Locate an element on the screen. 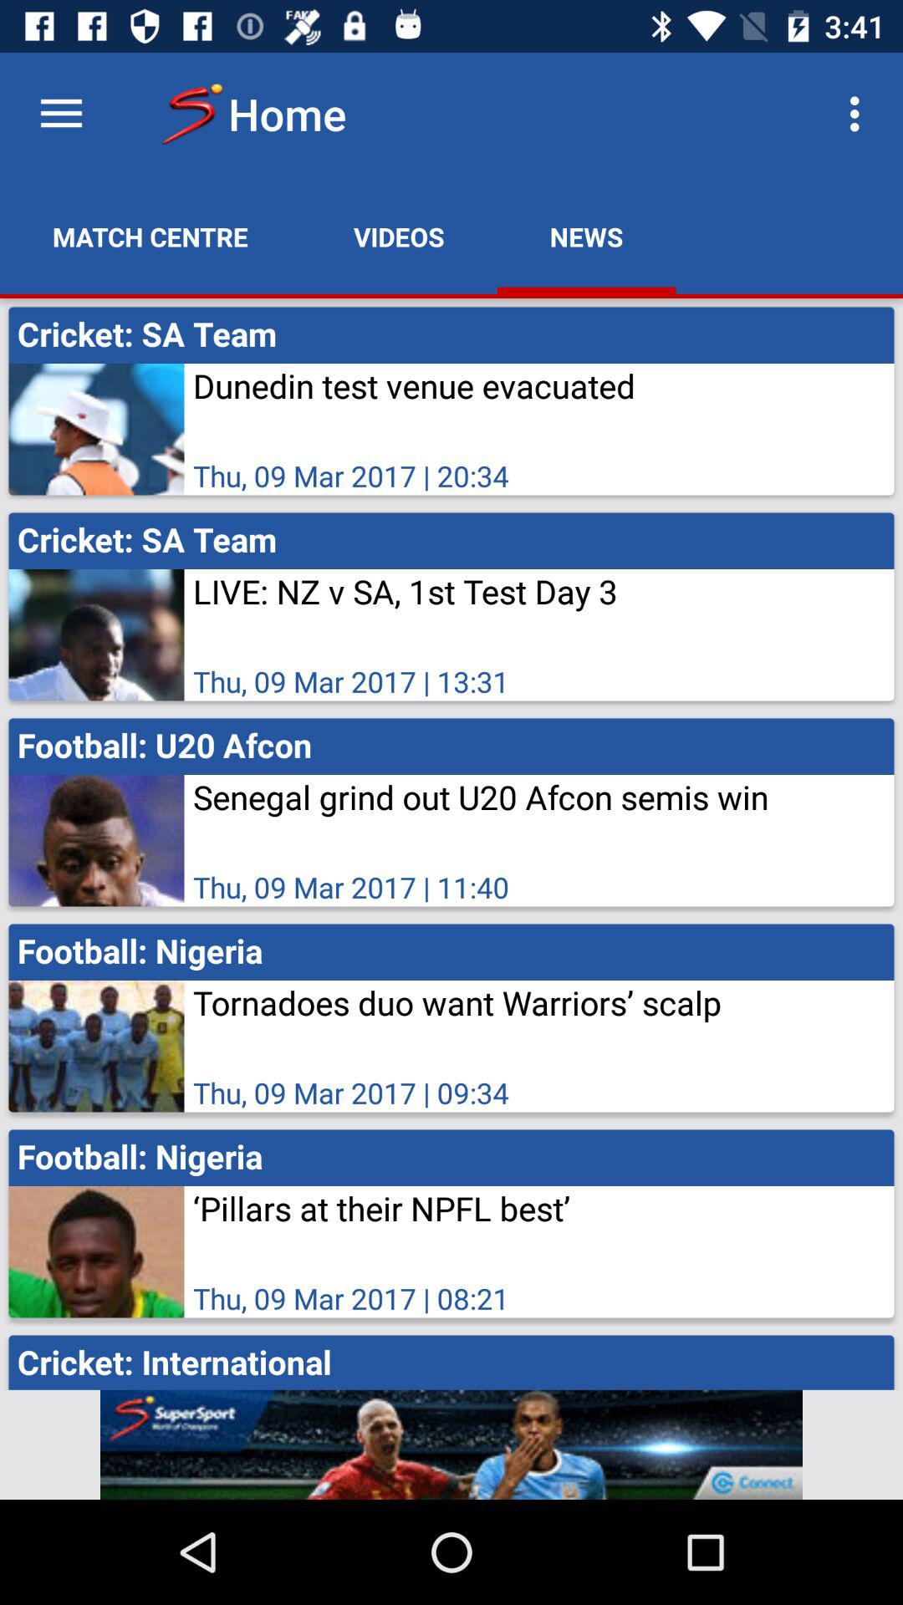  open menu is located at coordinates (62, 114).